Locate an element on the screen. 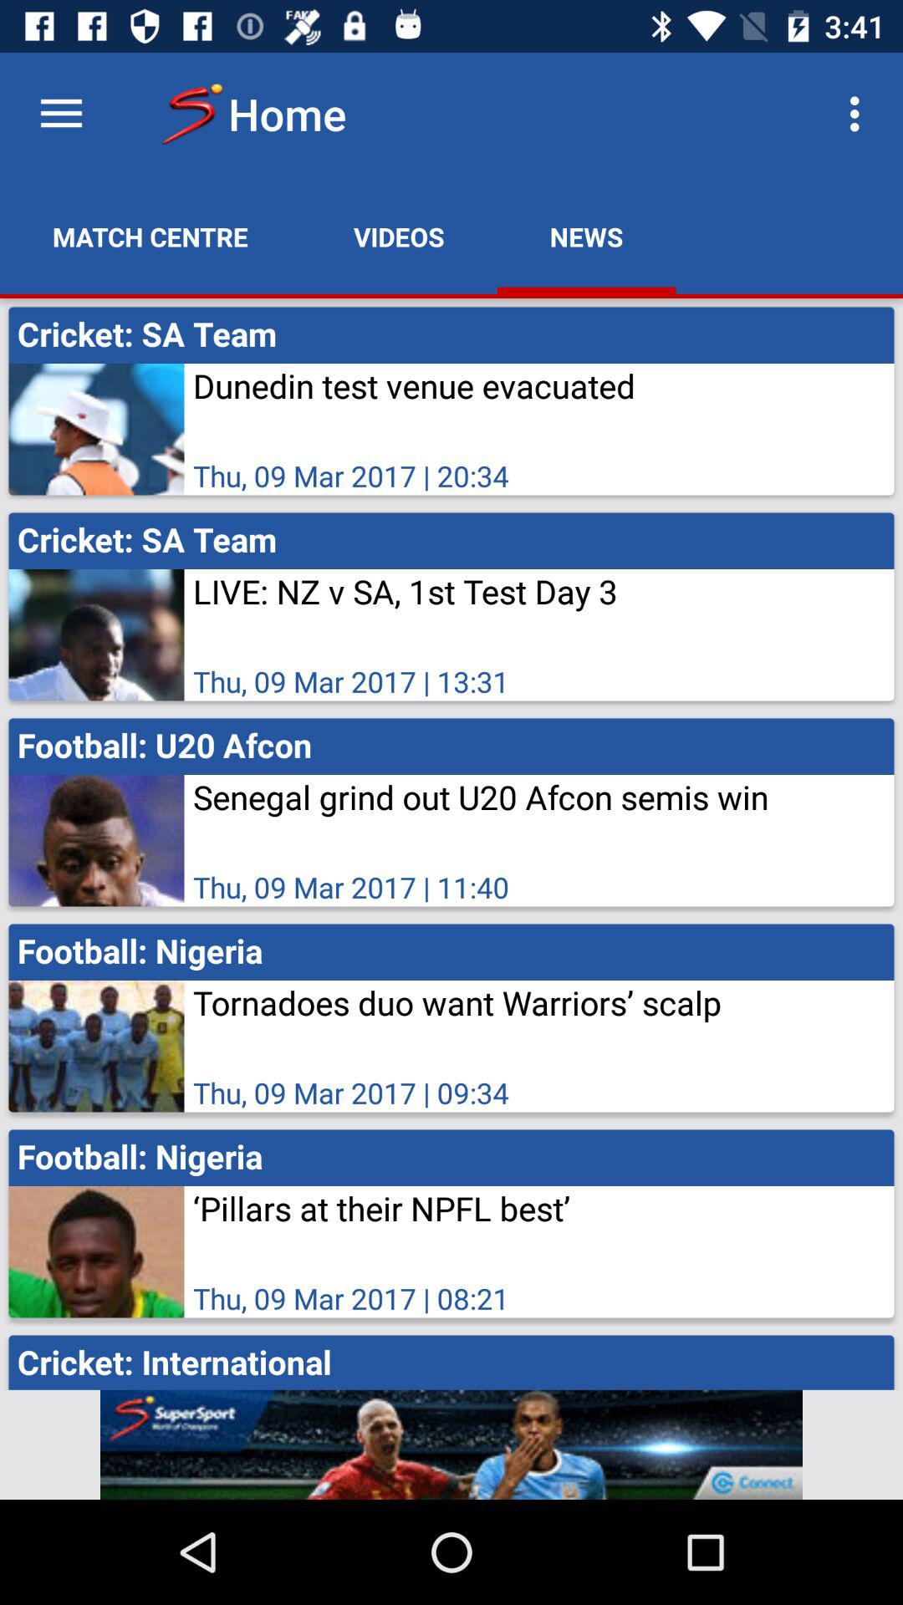  open menu is located at coordinates (62, 114).